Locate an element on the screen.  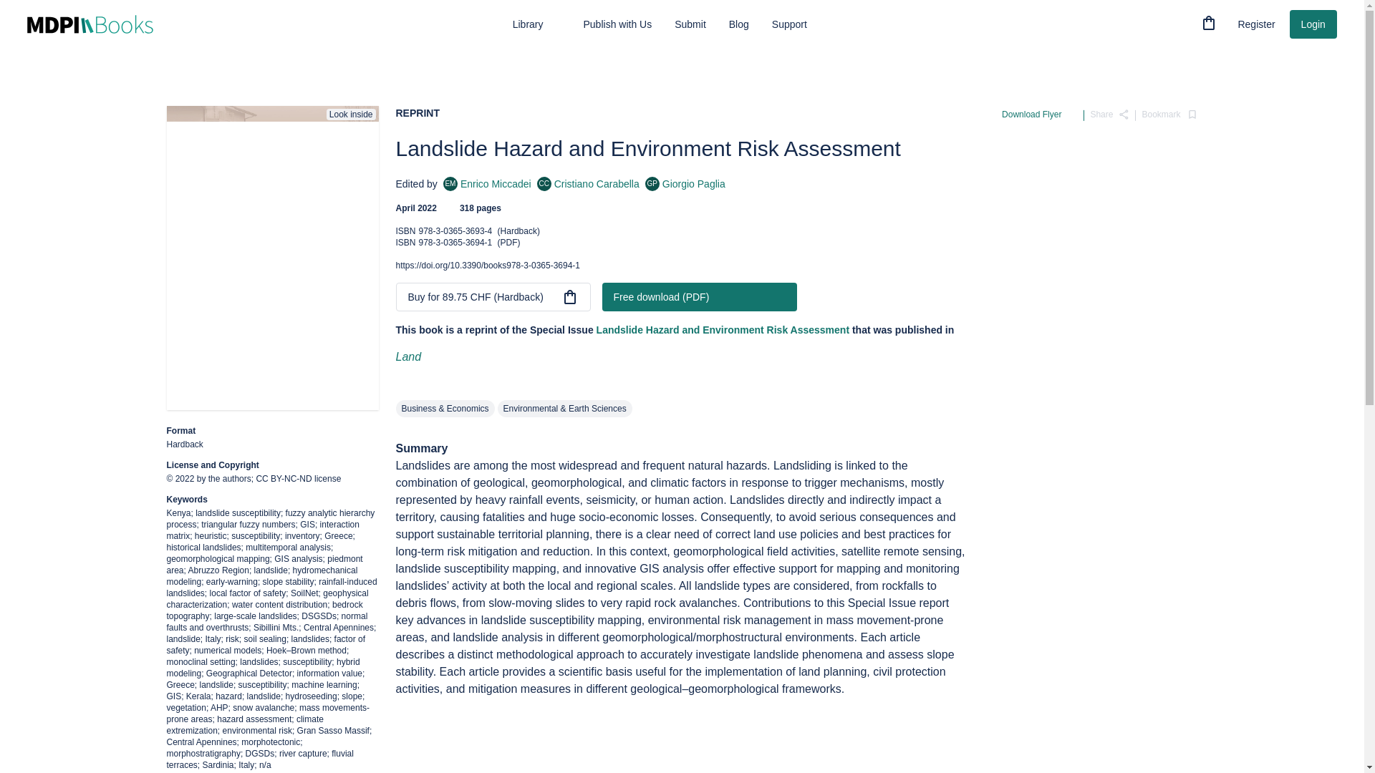
Go to cart is located at coordinates (408, 356).